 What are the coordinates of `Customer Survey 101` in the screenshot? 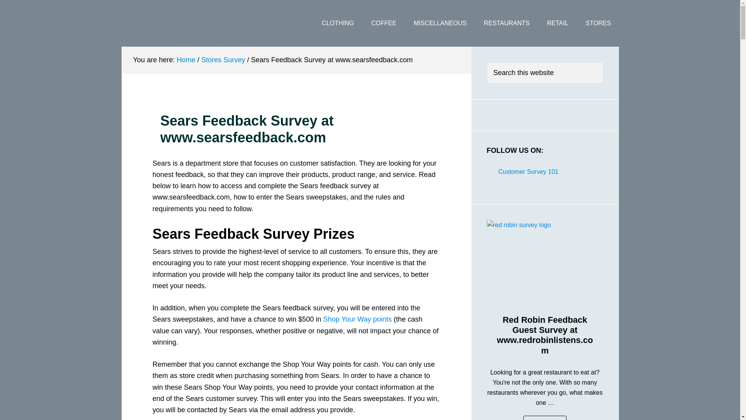 It's located at (183, 23).